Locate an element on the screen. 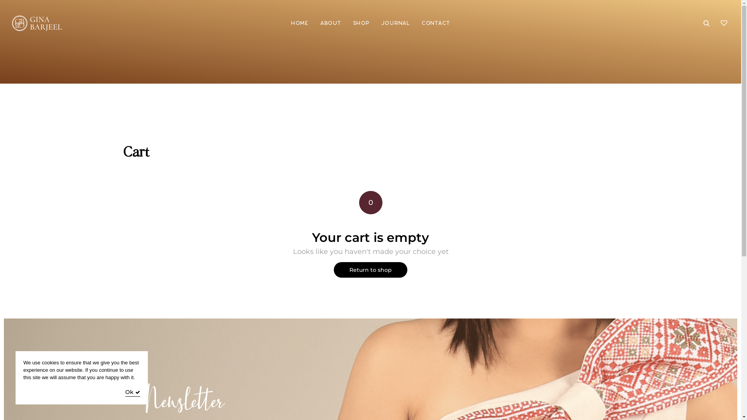 The width and height of the screenshot is (747, 420). Ok is located at coordinates (133, 393).